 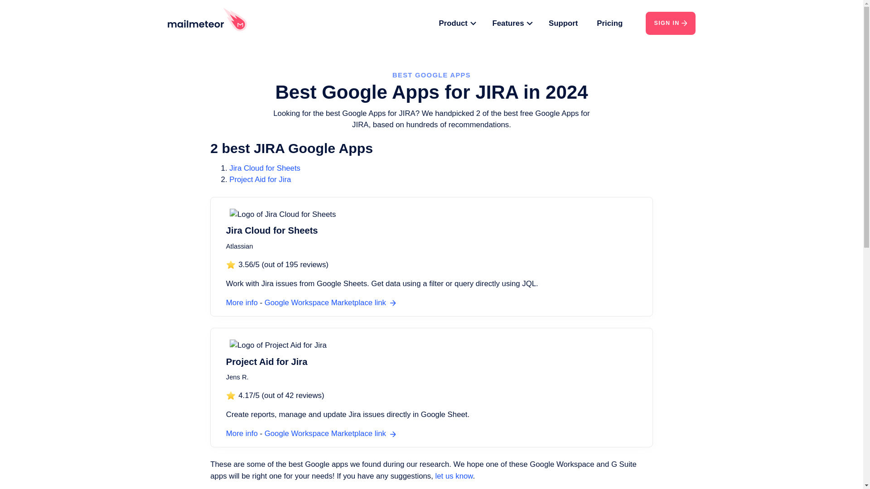 What do you see at coordinates (581, 22) in the screenshot?
I see `Pricing` at bounding box center [581, 22].